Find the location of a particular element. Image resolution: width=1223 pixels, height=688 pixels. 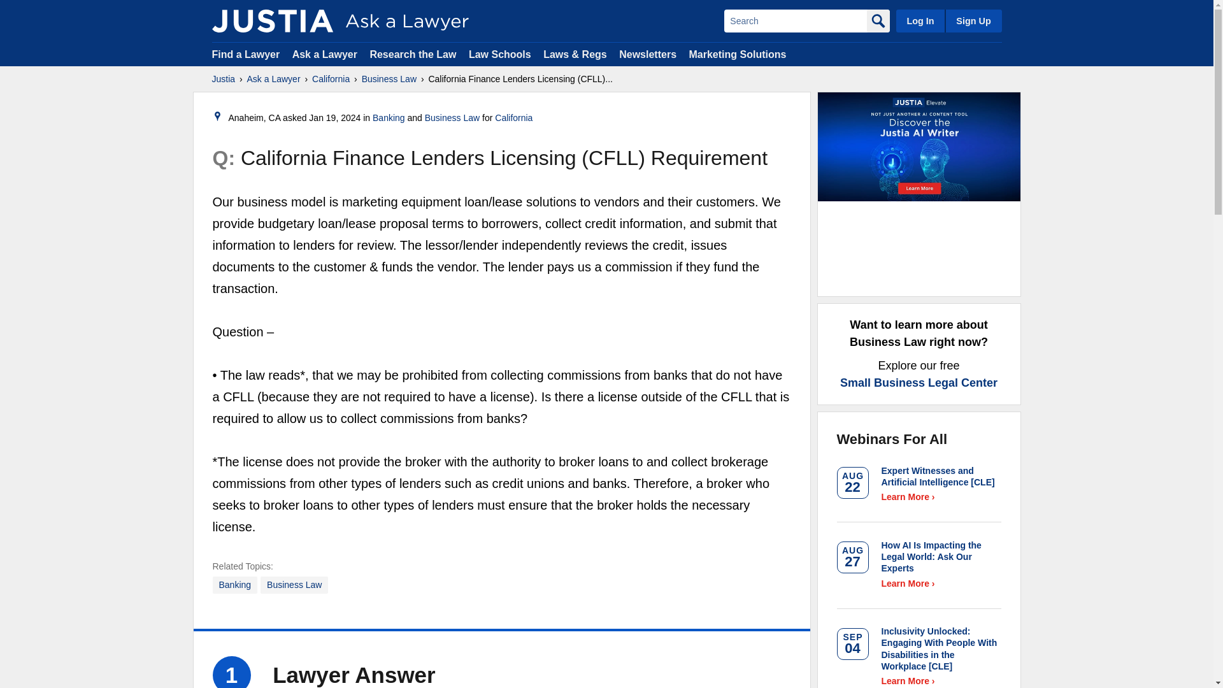

Ask a Lawyer is located at coordinates (274, 79).